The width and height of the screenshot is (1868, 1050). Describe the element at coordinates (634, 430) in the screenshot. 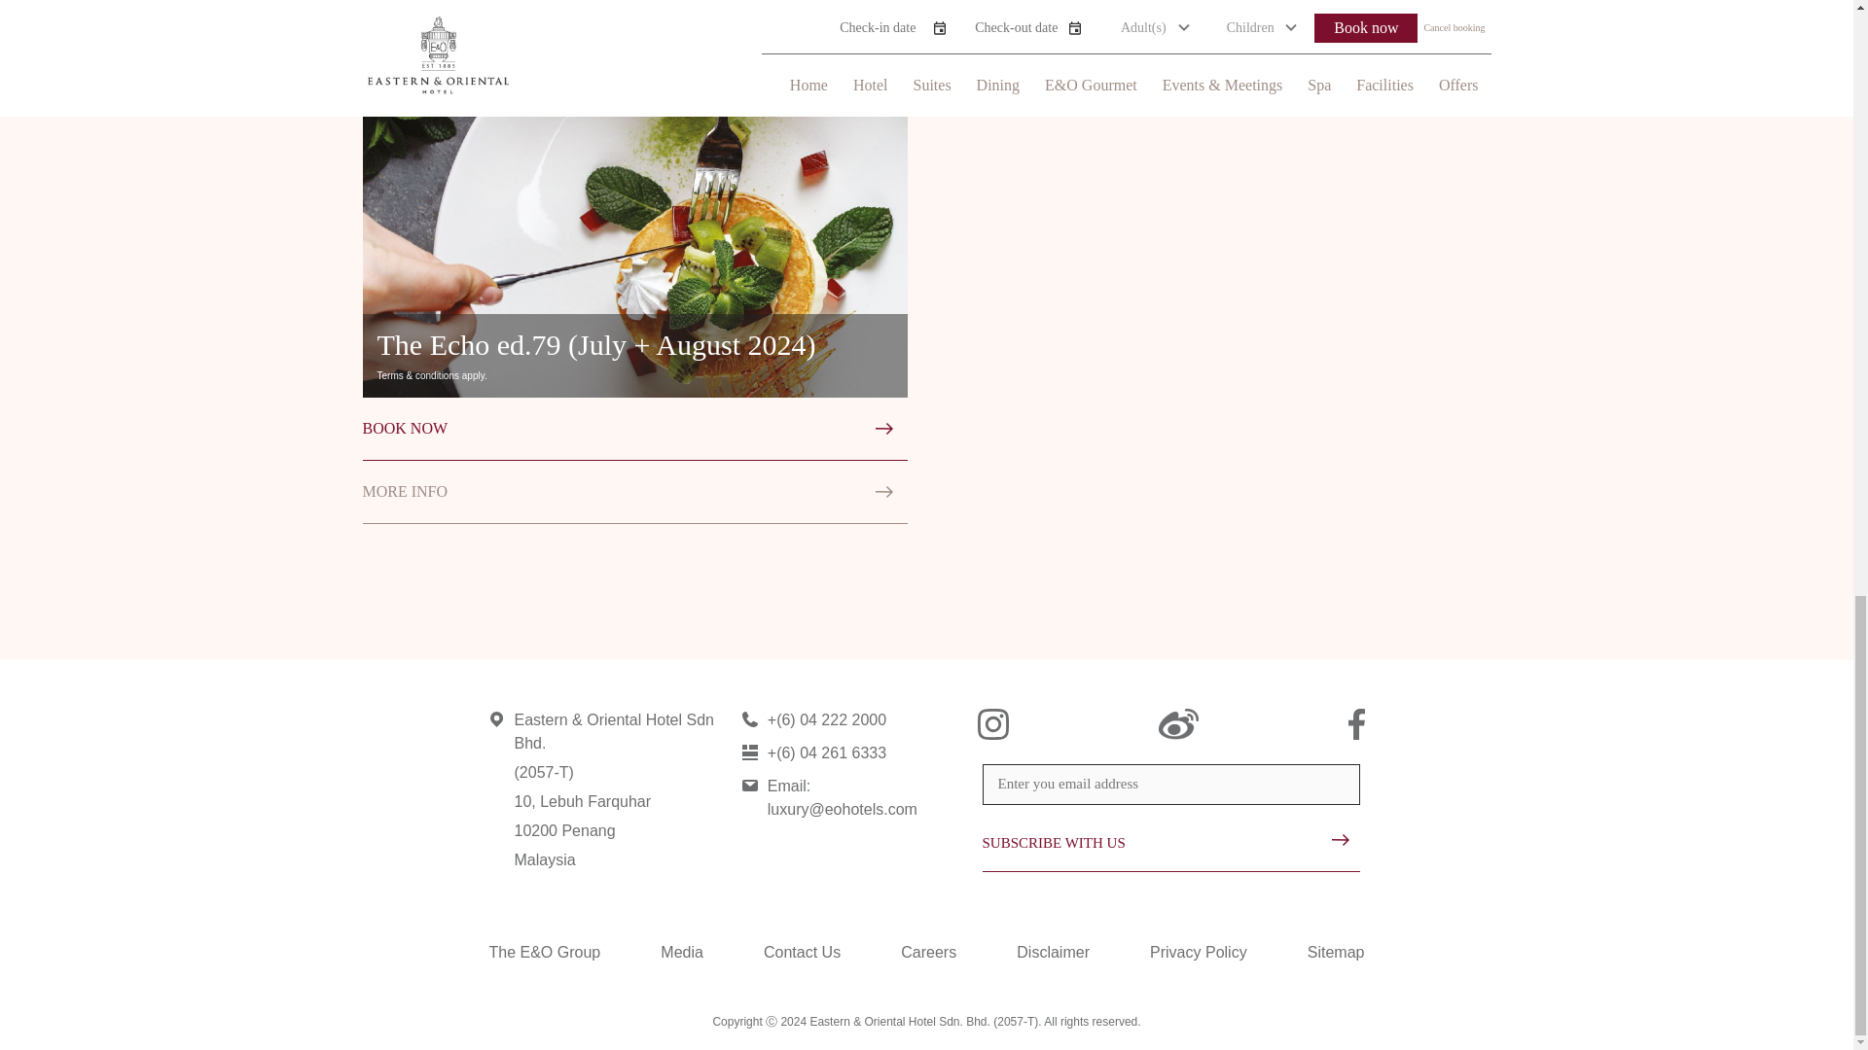

I see `BOOK NOW` at that location.